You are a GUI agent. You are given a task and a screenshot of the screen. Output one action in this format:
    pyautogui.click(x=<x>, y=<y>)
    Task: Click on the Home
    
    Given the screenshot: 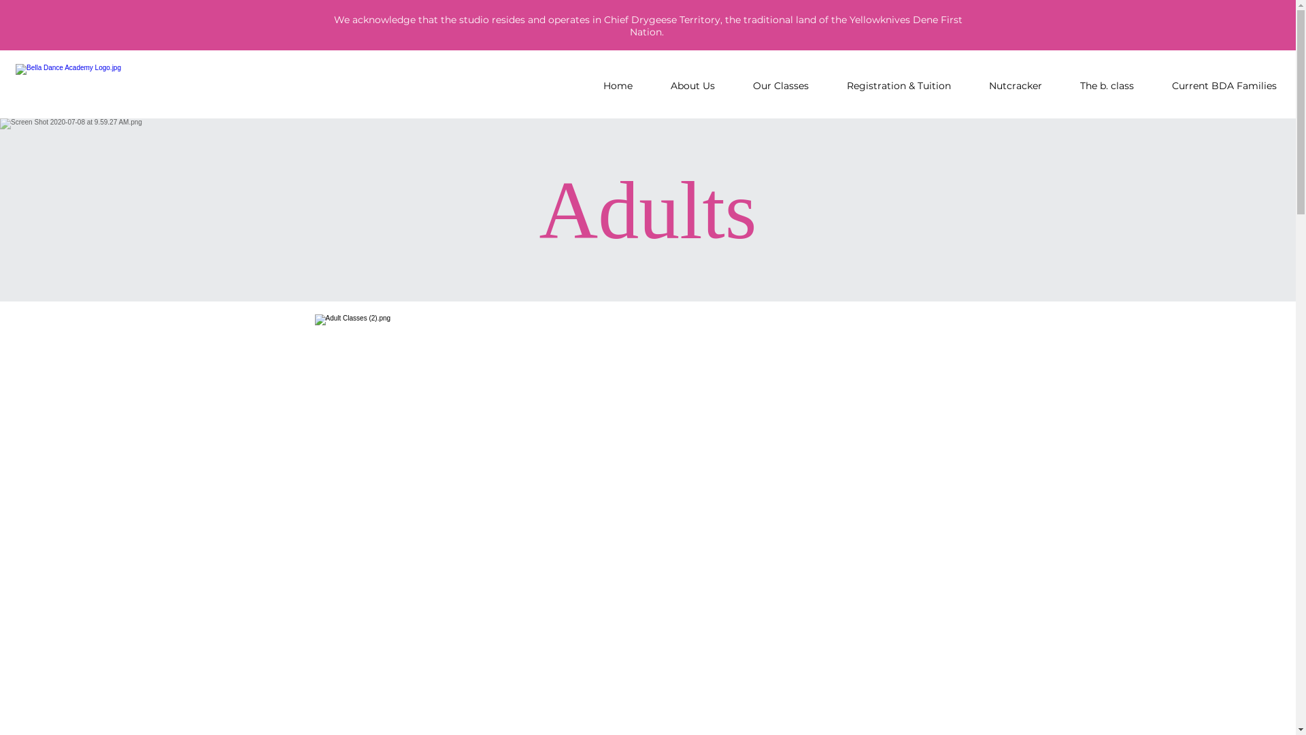 What is the action you would take?
    pyautogui.click(x=618, y=86)
    